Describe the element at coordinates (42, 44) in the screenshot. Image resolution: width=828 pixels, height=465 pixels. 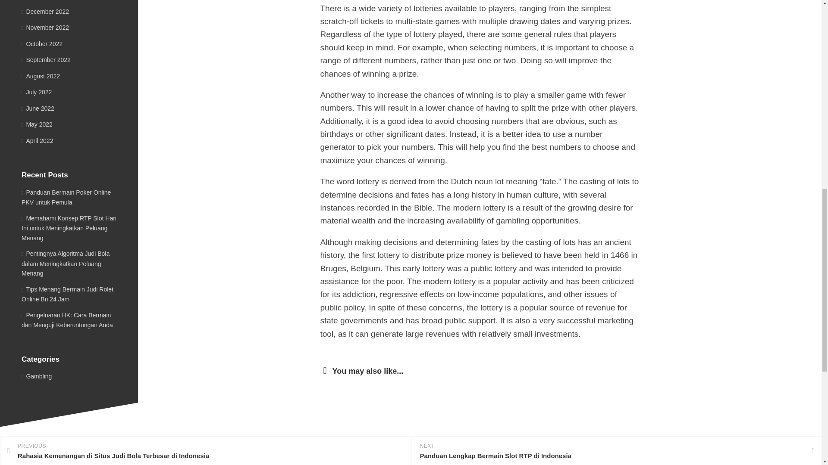
I see `October 2022` at that location.